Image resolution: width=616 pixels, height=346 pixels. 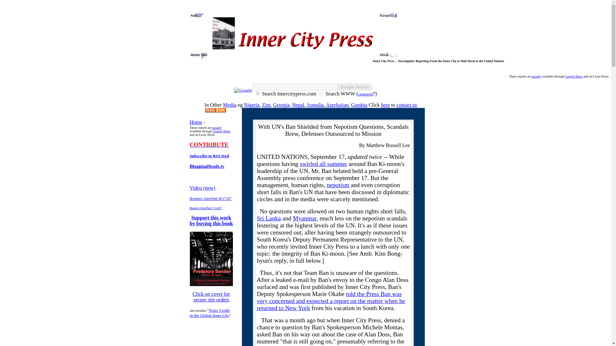 I want to click on Gambia, so click(x=359, y=104).